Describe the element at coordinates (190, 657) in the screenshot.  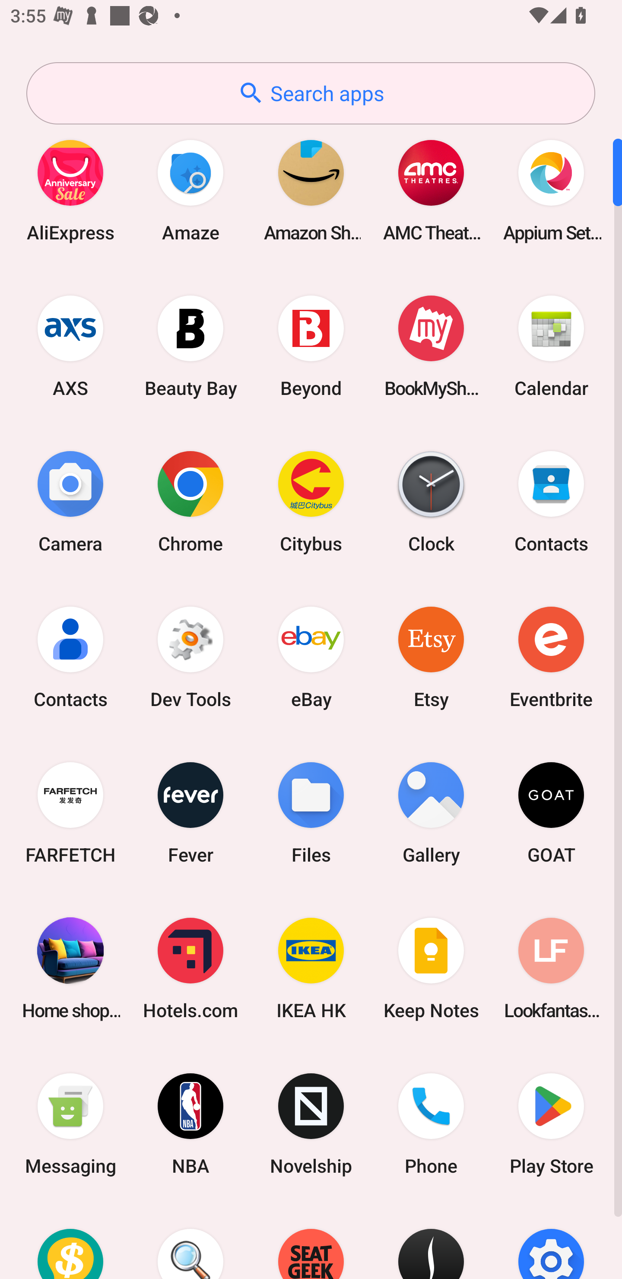
I see `Dev Tools` at that location.